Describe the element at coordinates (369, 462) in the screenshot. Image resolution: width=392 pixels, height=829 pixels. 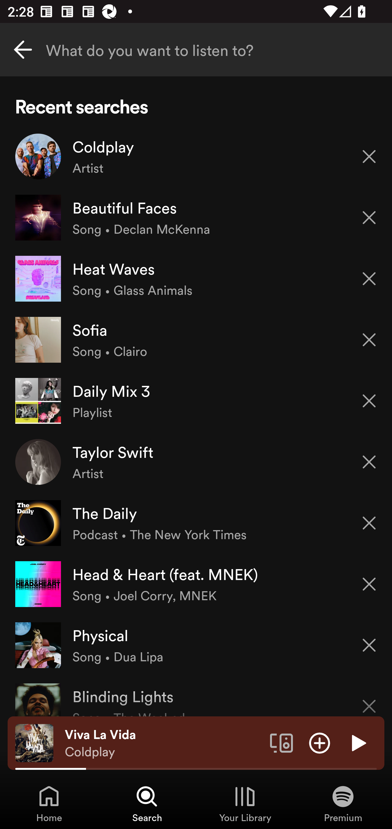
I see `Remove` at that location.